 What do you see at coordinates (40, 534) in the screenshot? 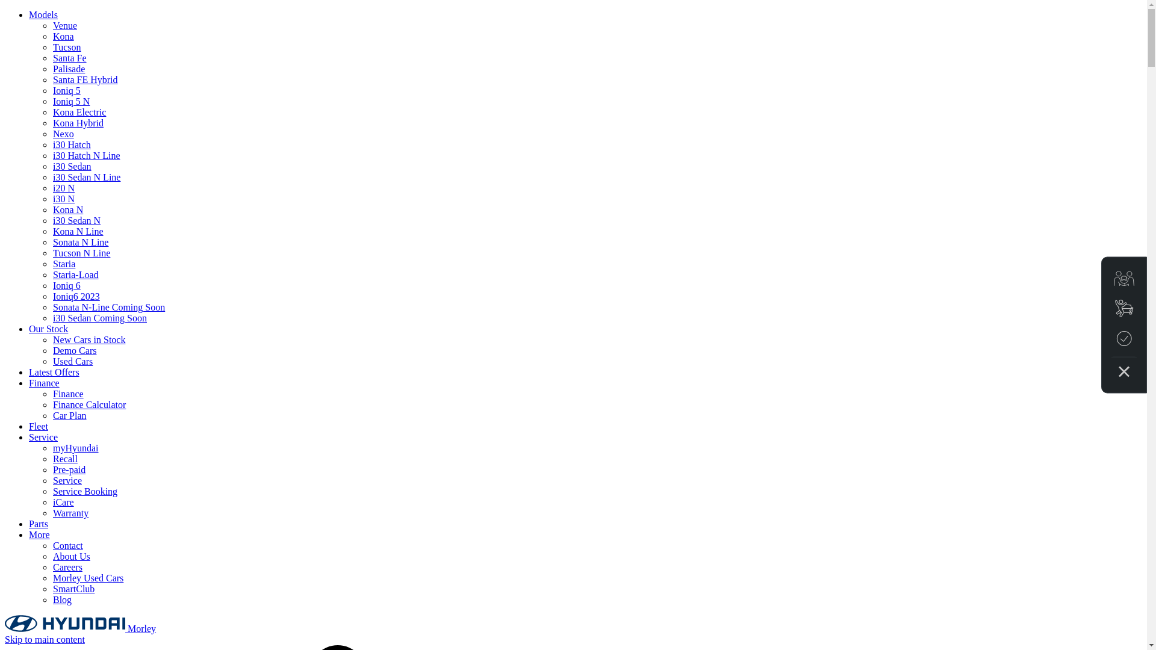
I see `More` at bounding box center [40, 534].